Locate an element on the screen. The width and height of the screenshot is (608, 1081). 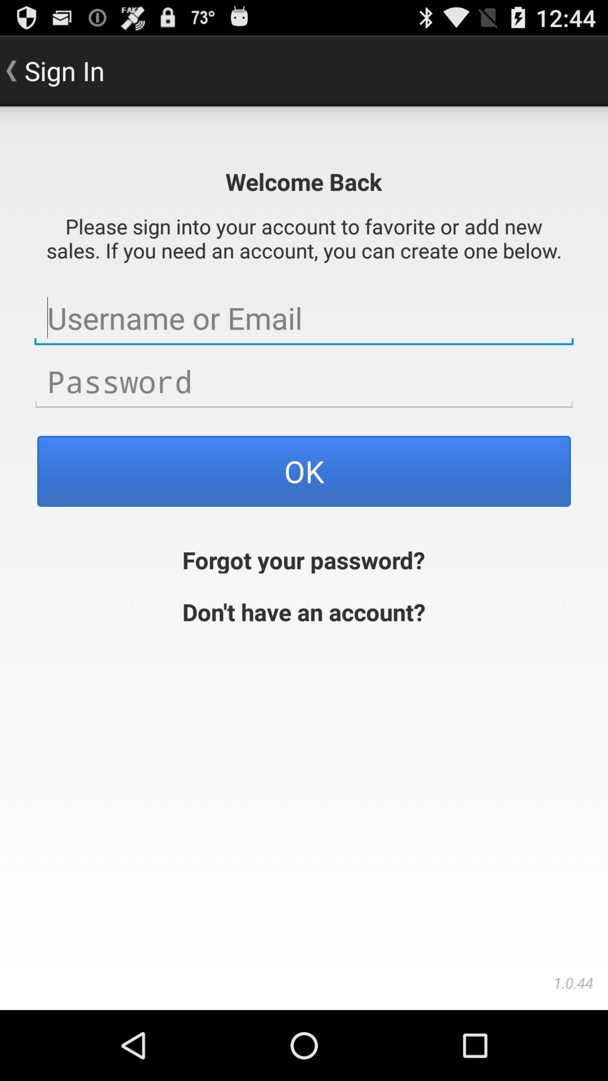
press the icon above the don t have is located at coordinates (304, 559).